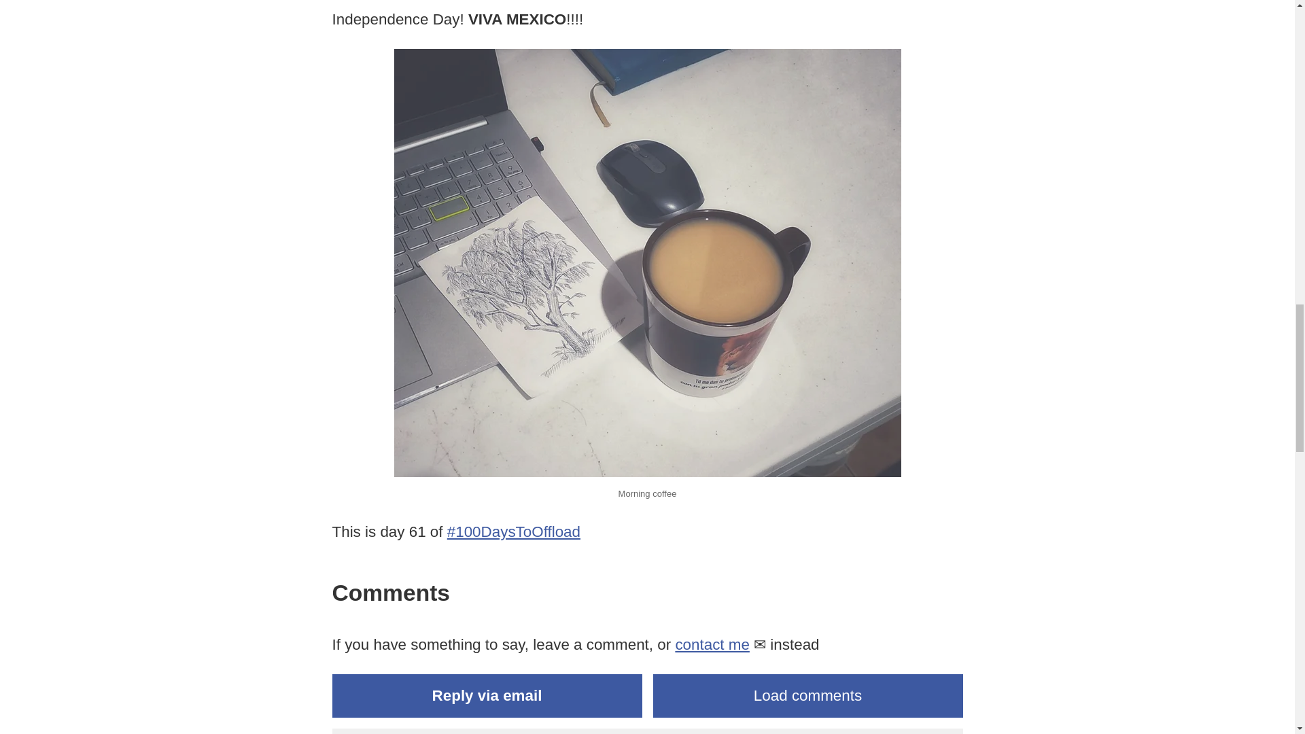 Image resolution: width=1305 pixels, height=734 pixels. Describe the element at coordinates (712, 644) in the screenshot. I see `contact me` at that location.